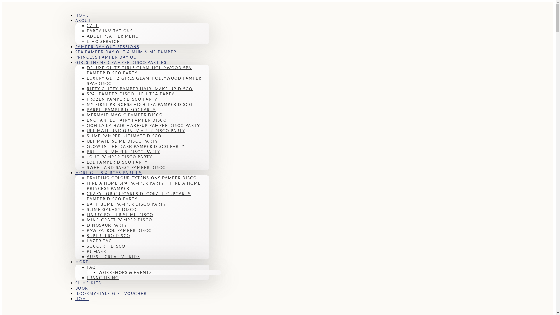  I want to click on MORE, so click(82, 262).